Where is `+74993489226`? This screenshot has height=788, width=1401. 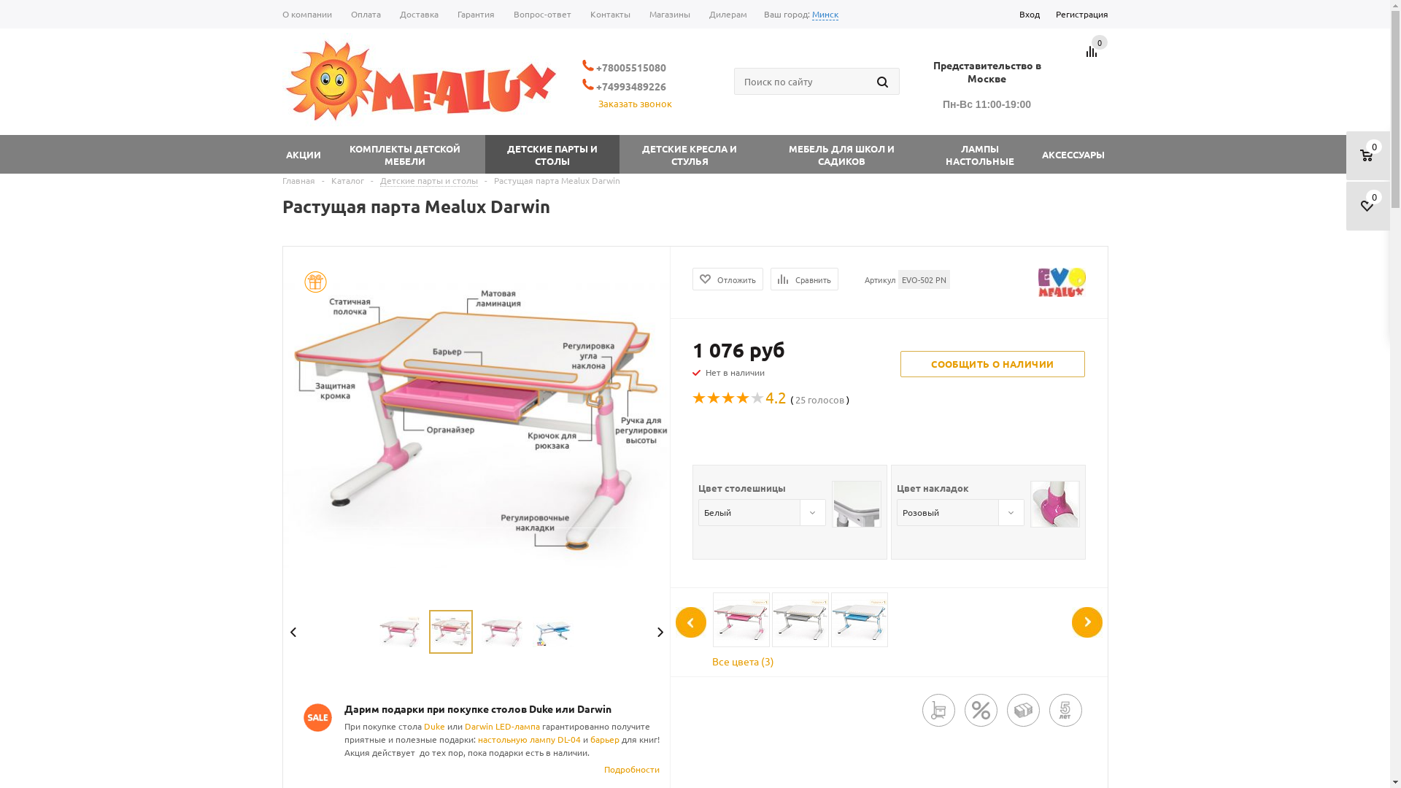 +74993489226 is located at coordinates (625, 86).